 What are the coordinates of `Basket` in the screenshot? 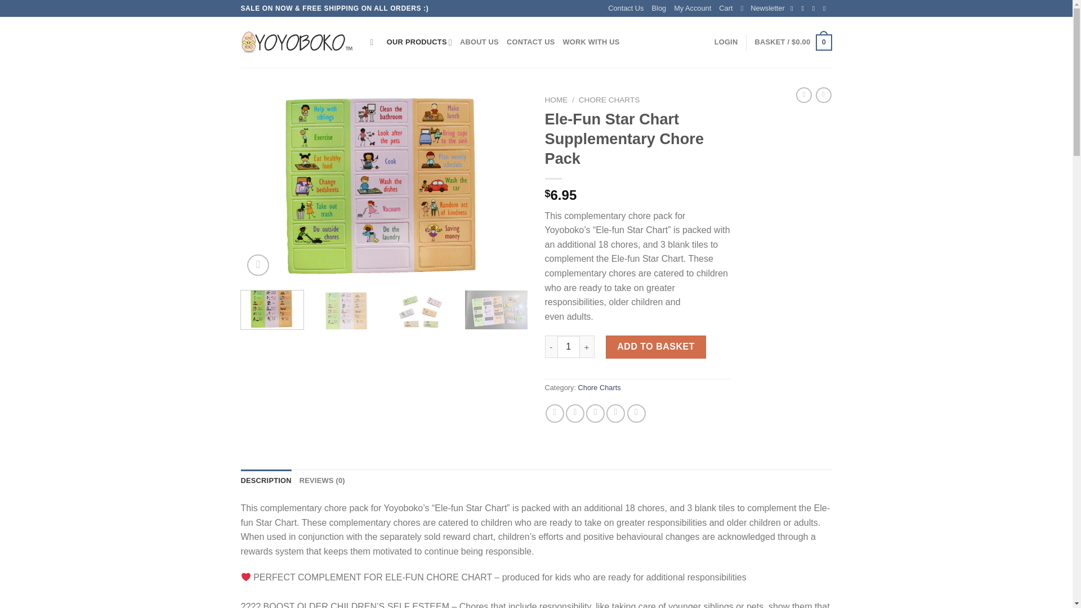 It's located at (793, 42).